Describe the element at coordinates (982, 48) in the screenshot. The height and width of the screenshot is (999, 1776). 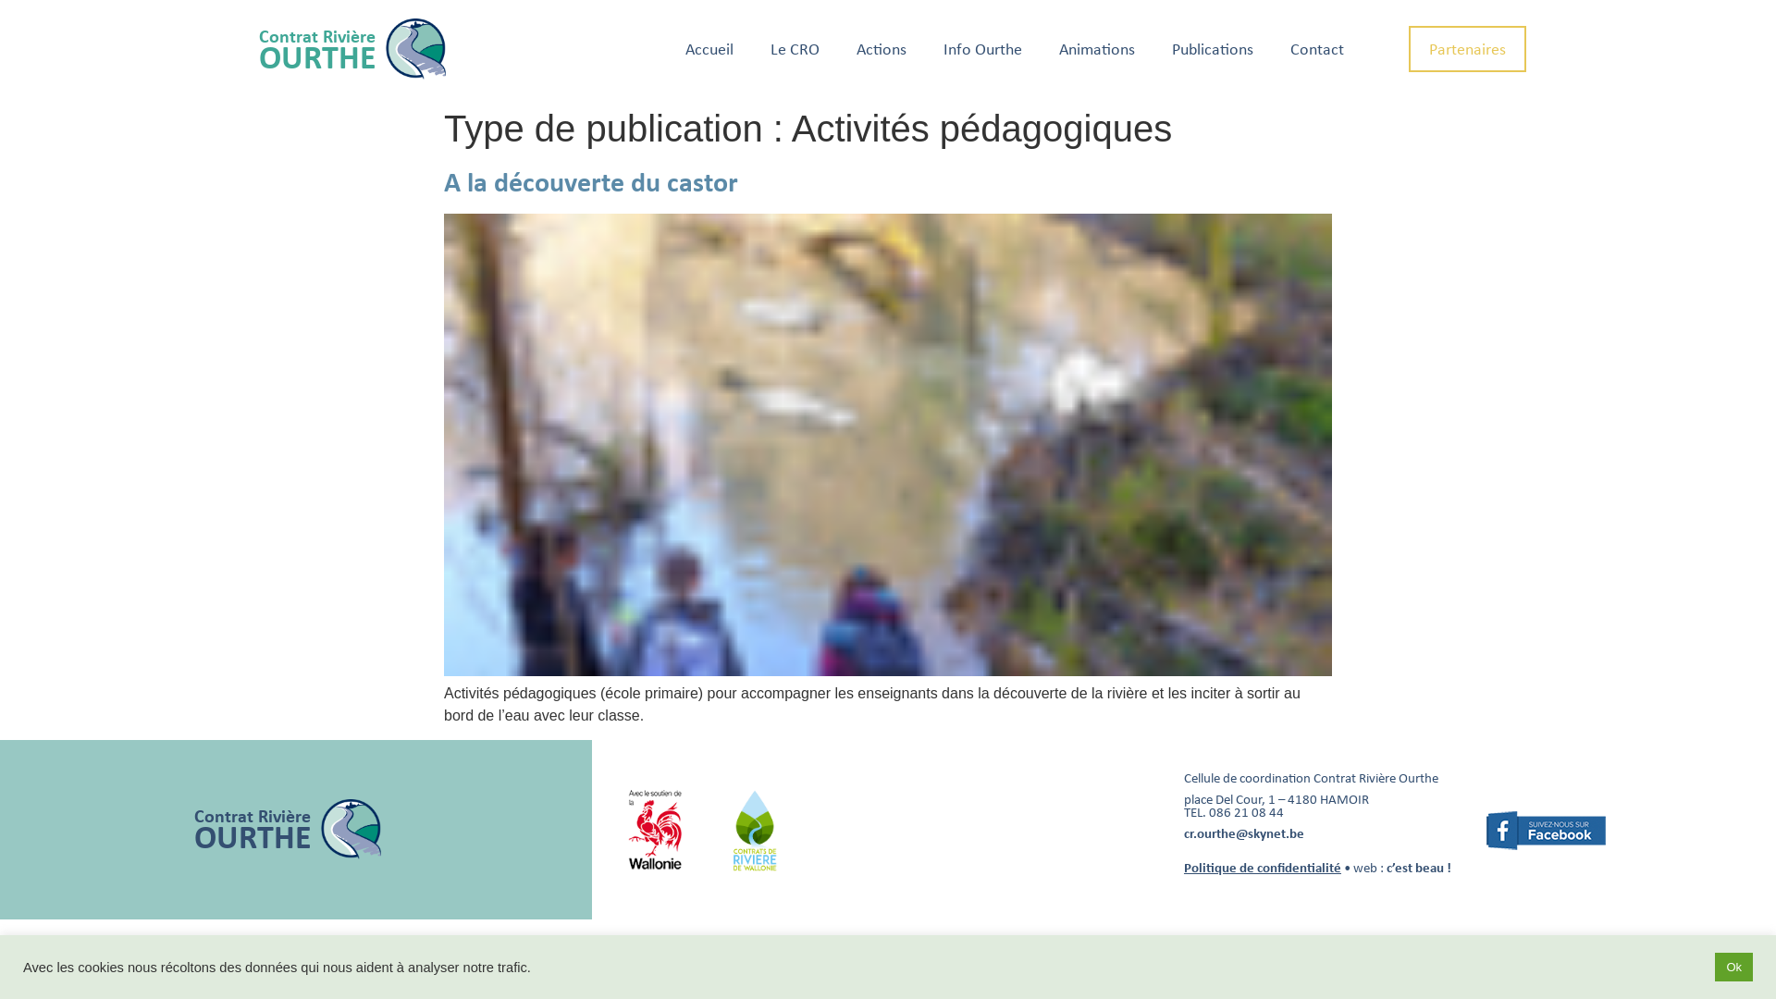
I see `Info Ourthe` at that location.